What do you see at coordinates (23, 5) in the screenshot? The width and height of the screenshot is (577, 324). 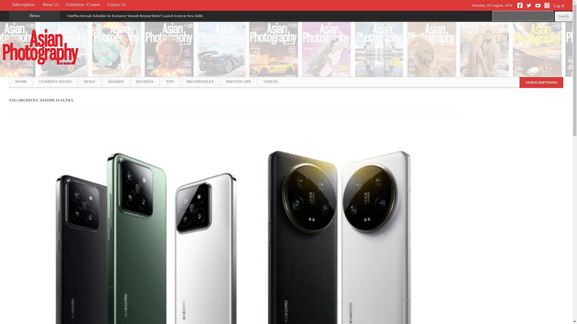 I see `Subscriptions` at bounding box center [23, 5].